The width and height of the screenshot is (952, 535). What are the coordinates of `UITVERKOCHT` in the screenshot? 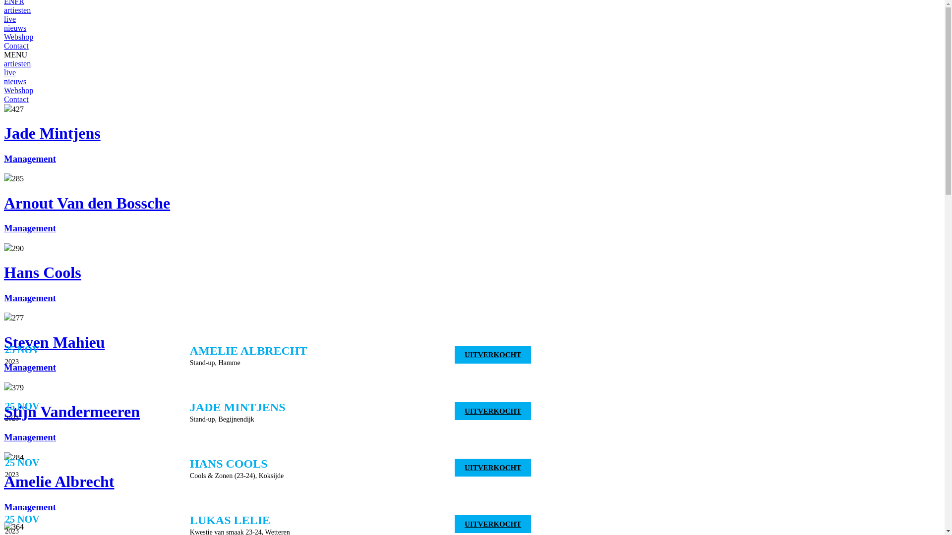 It's located at (493, 468).